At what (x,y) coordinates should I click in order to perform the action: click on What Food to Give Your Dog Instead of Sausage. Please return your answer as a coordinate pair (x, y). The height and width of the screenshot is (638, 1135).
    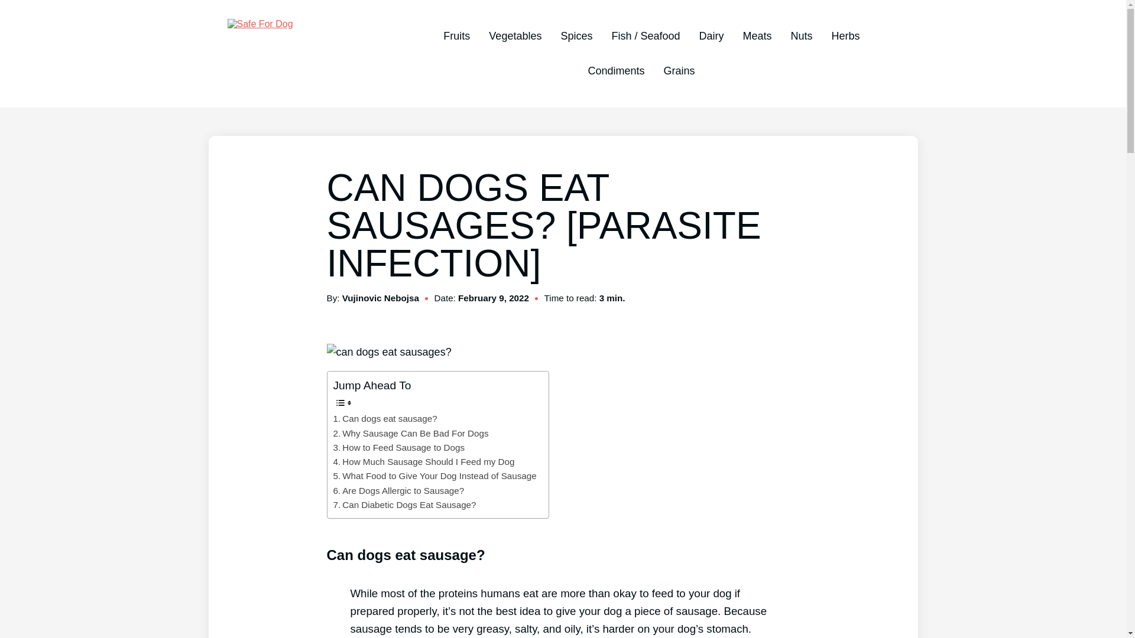
    Looking at the image, I should click on (435, 476).